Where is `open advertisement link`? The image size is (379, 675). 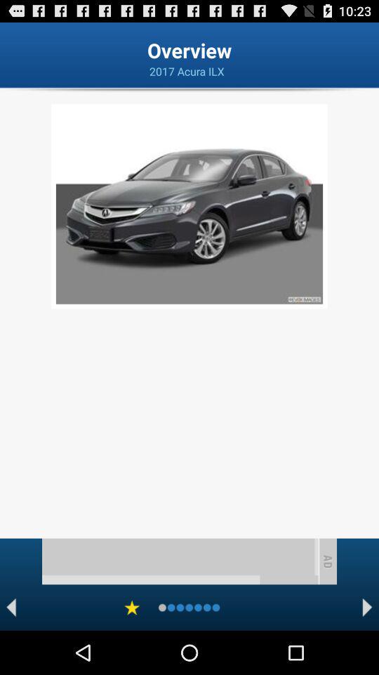 open advertisement link is located at coordinates (180, 561).